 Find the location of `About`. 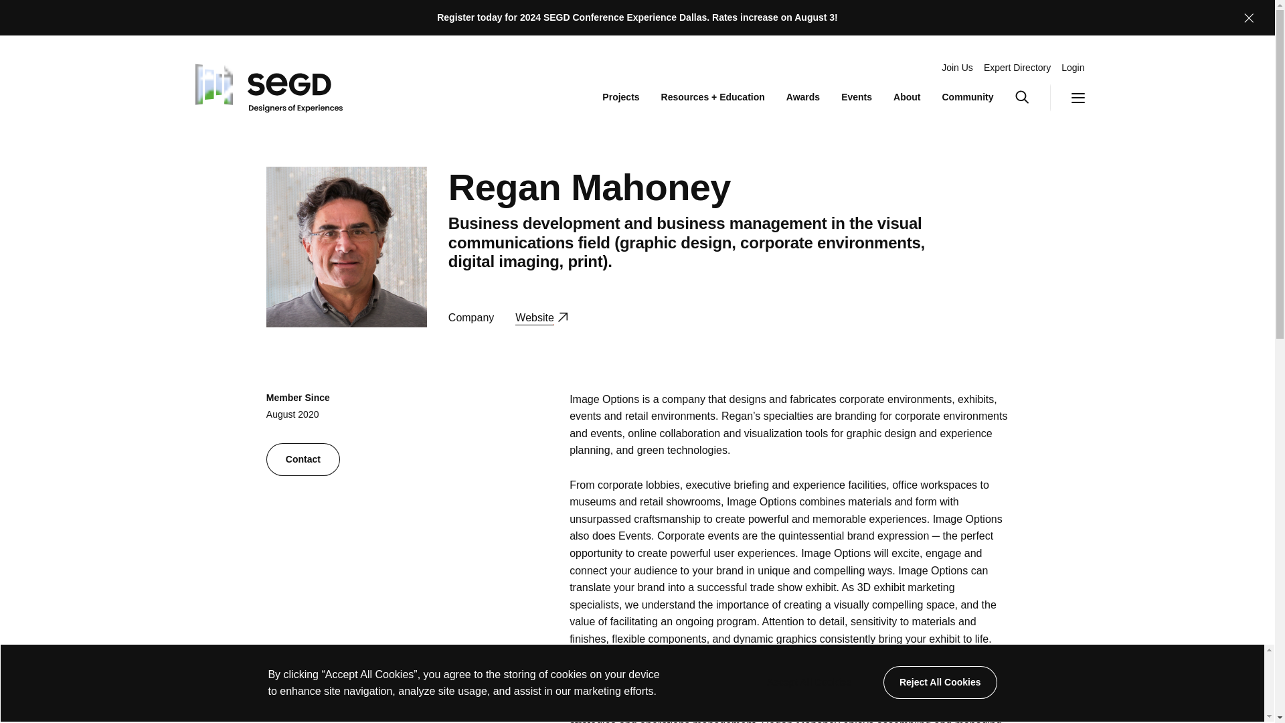

About is located at coordinates (266, 84).